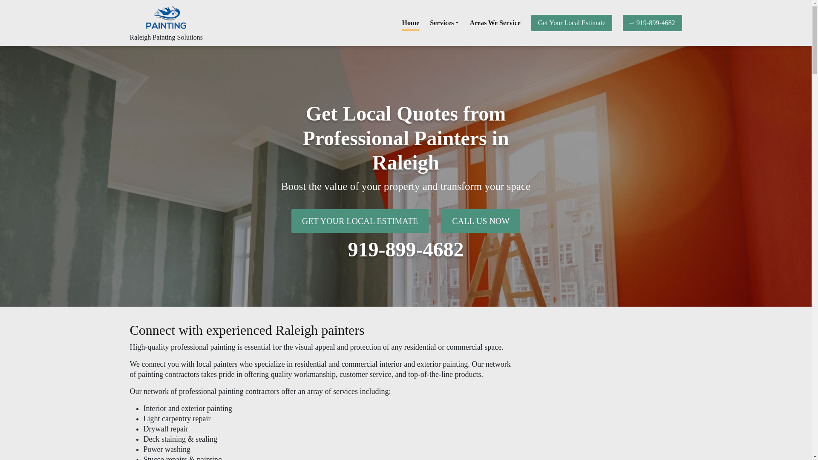 The image size is (818, 460). What do you see at coordinates (481, 221) in the screenshot?
I see `CALL US NOW` at bounding box center [481, 221].